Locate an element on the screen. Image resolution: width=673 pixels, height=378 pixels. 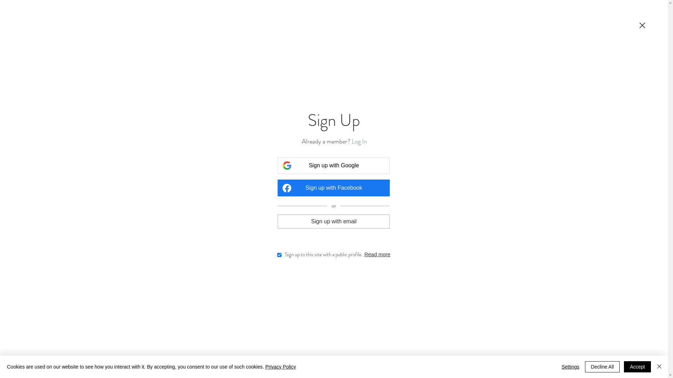
Decline All is located at coordinates (602, 367).